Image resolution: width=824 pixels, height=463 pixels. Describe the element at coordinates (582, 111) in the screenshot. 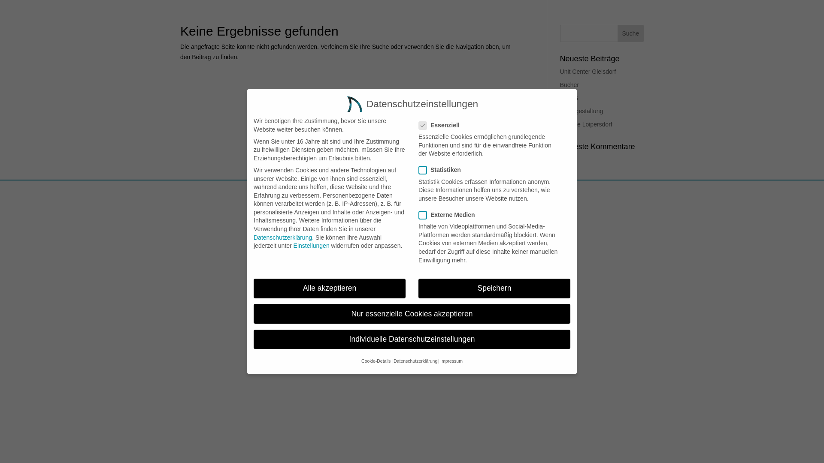

I see `Wandgestaltung` at that location.